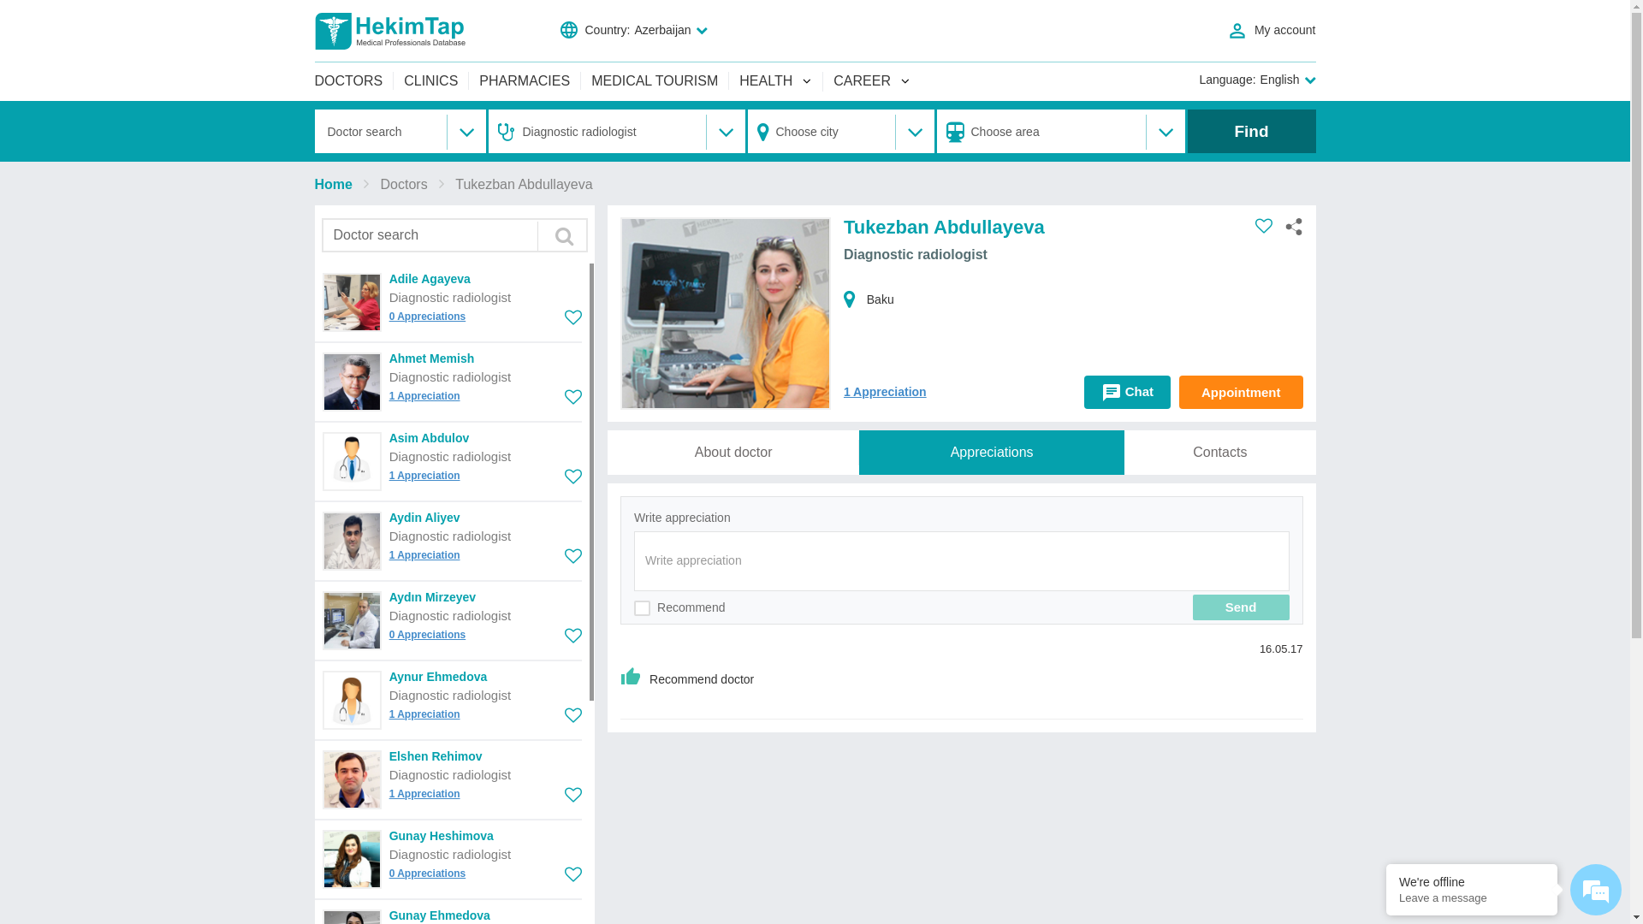 The height and width of the screenshot is (924, 1643). Describe the element at coordinates (436, 756) in the screenshot. I see `Elshen Rehimov` at that location.